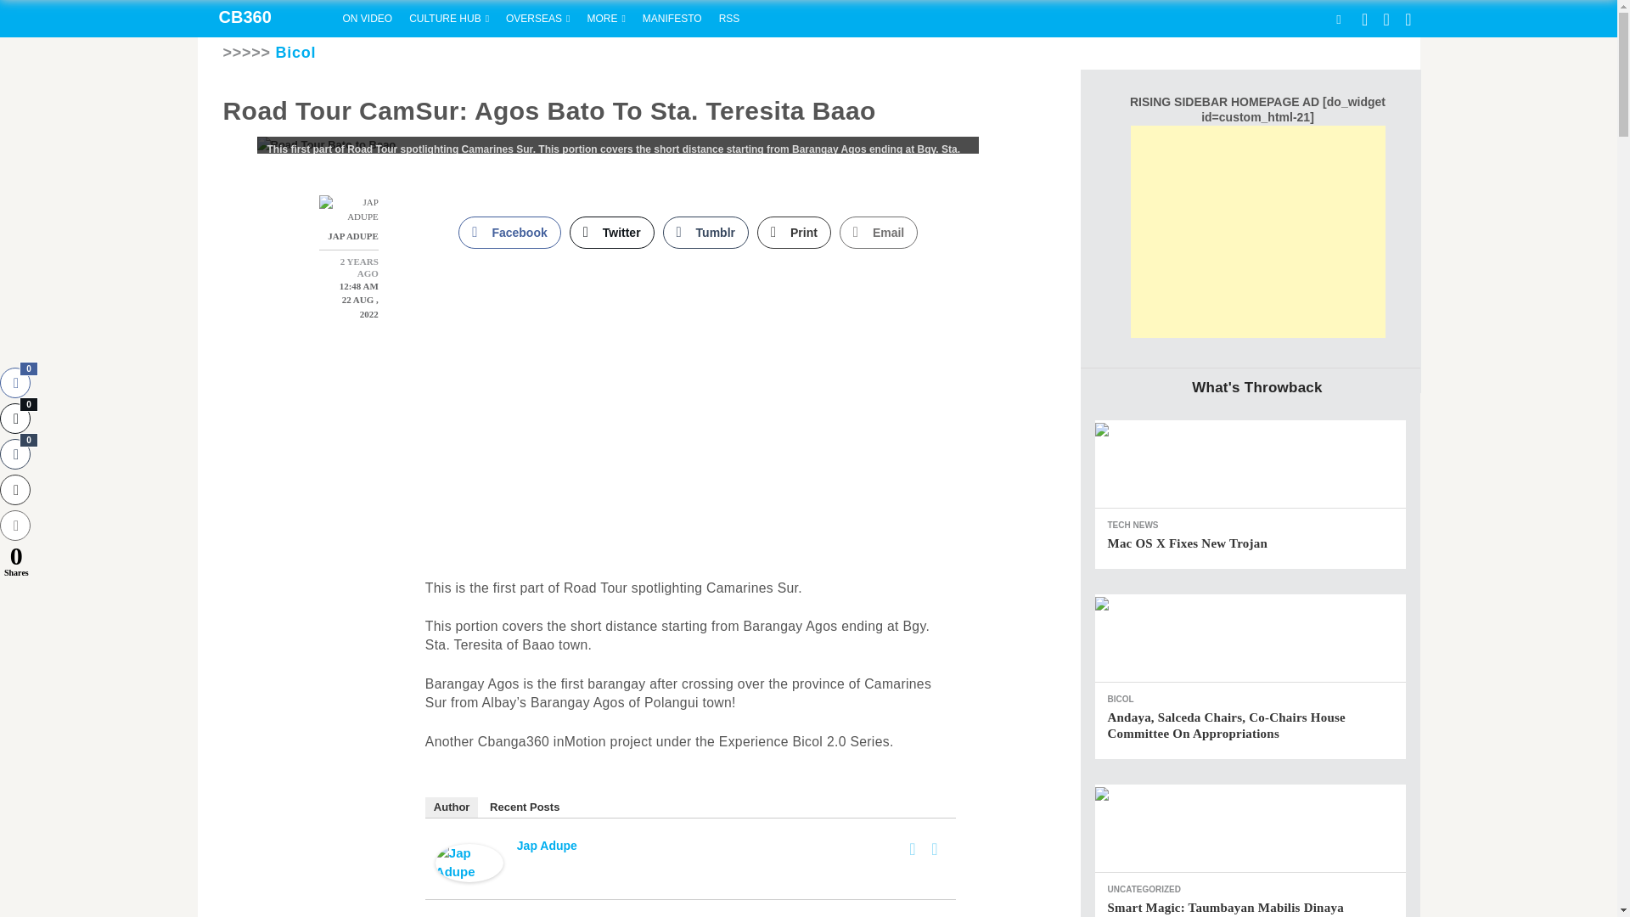 This screenshot has height=917, width=1630. Describe the element at coordinates (265, 19) in the screenshot. I see `CB360` at that location.